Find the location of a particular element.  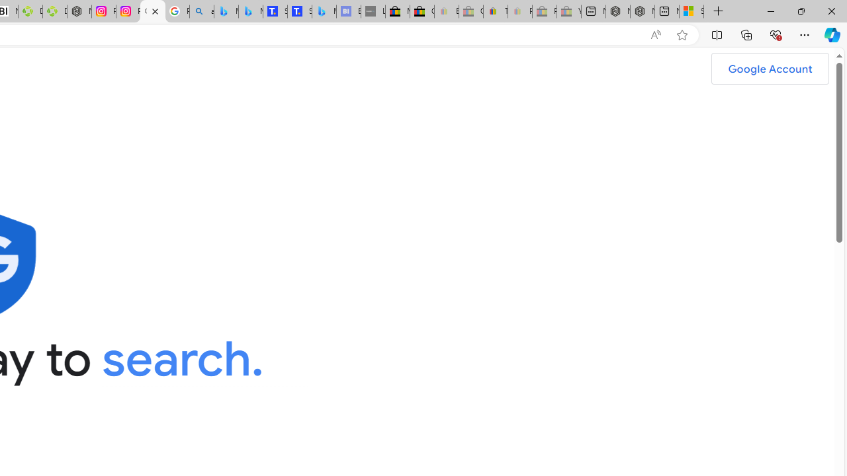

Descarga Driver Updater is located at coordinates (55, 12).